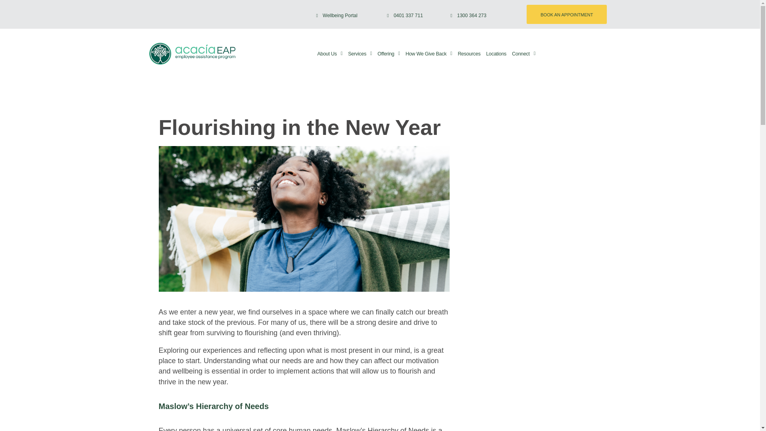 The image size is (766, 431). I want to click on BOOK AN APPOINTMENT, so click(567, 14).